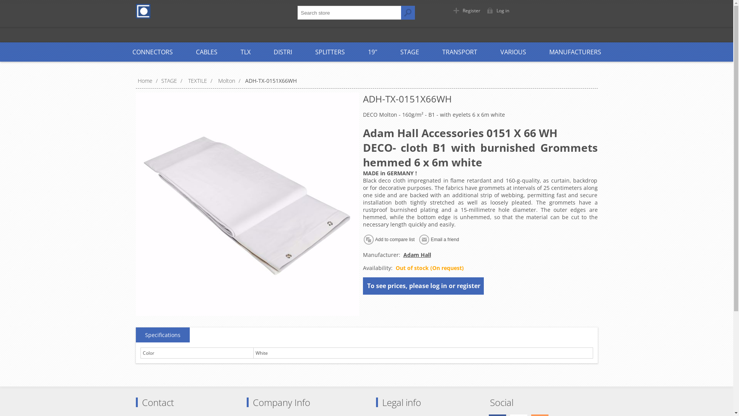 Image resolution: width=739 pixels, height=416 pixels. I want to click on TRANSPORT, so click(460, 52).